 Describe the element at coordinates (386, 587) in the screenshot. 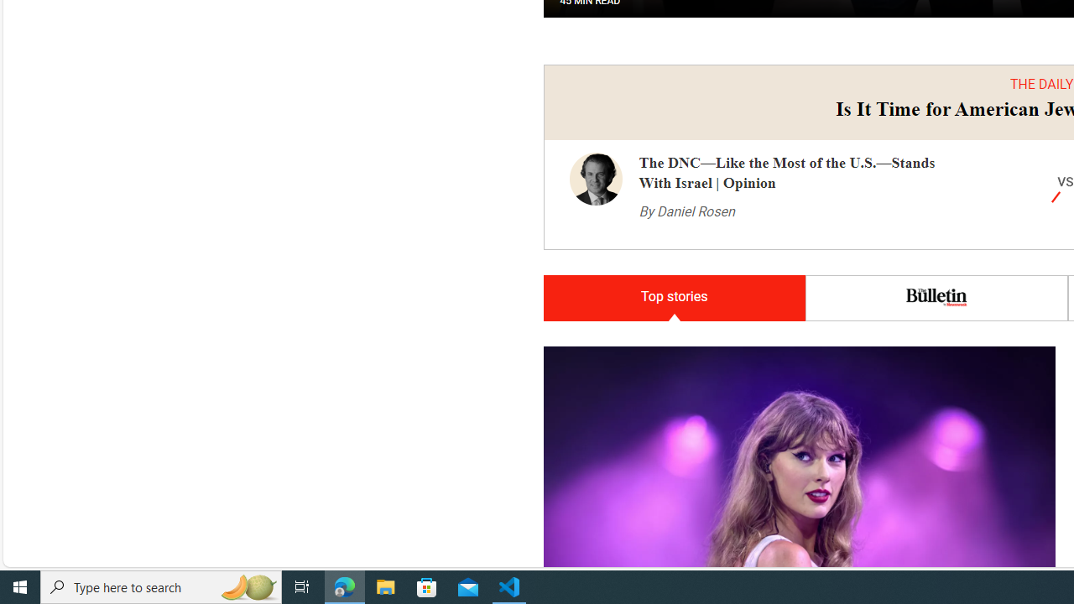

I see `File Explorer` at that location.